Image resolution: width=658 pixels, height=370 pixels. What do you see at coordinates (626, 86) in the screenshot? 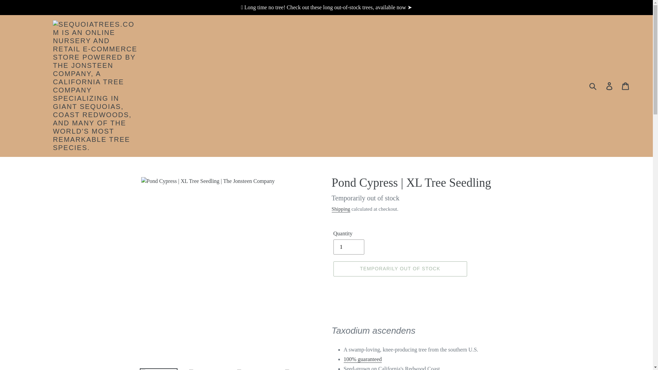
I see `Cart` at bounding box center [626, 86].